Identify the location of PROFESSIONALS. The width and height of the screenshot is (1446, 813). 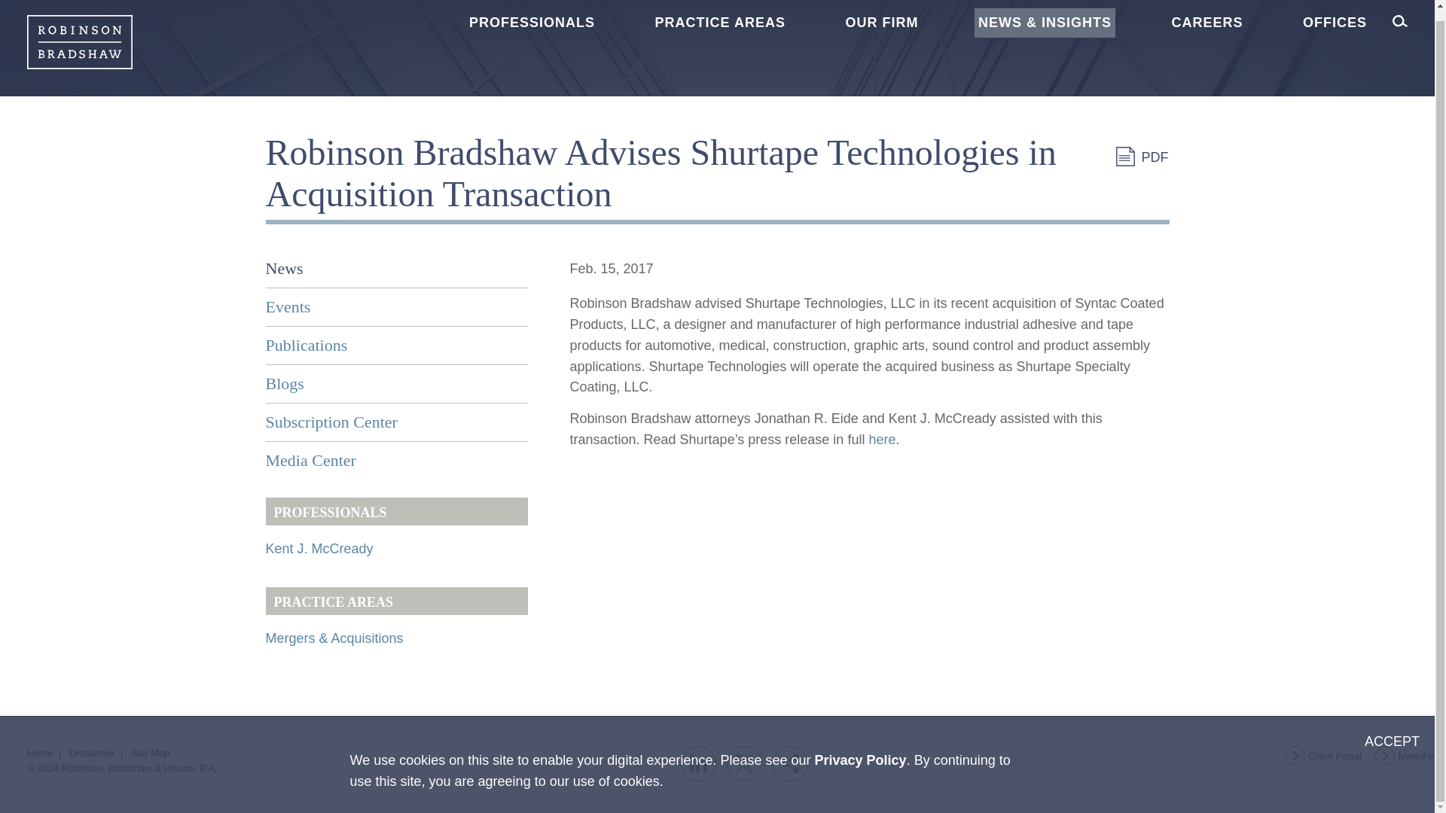
(532, 23).